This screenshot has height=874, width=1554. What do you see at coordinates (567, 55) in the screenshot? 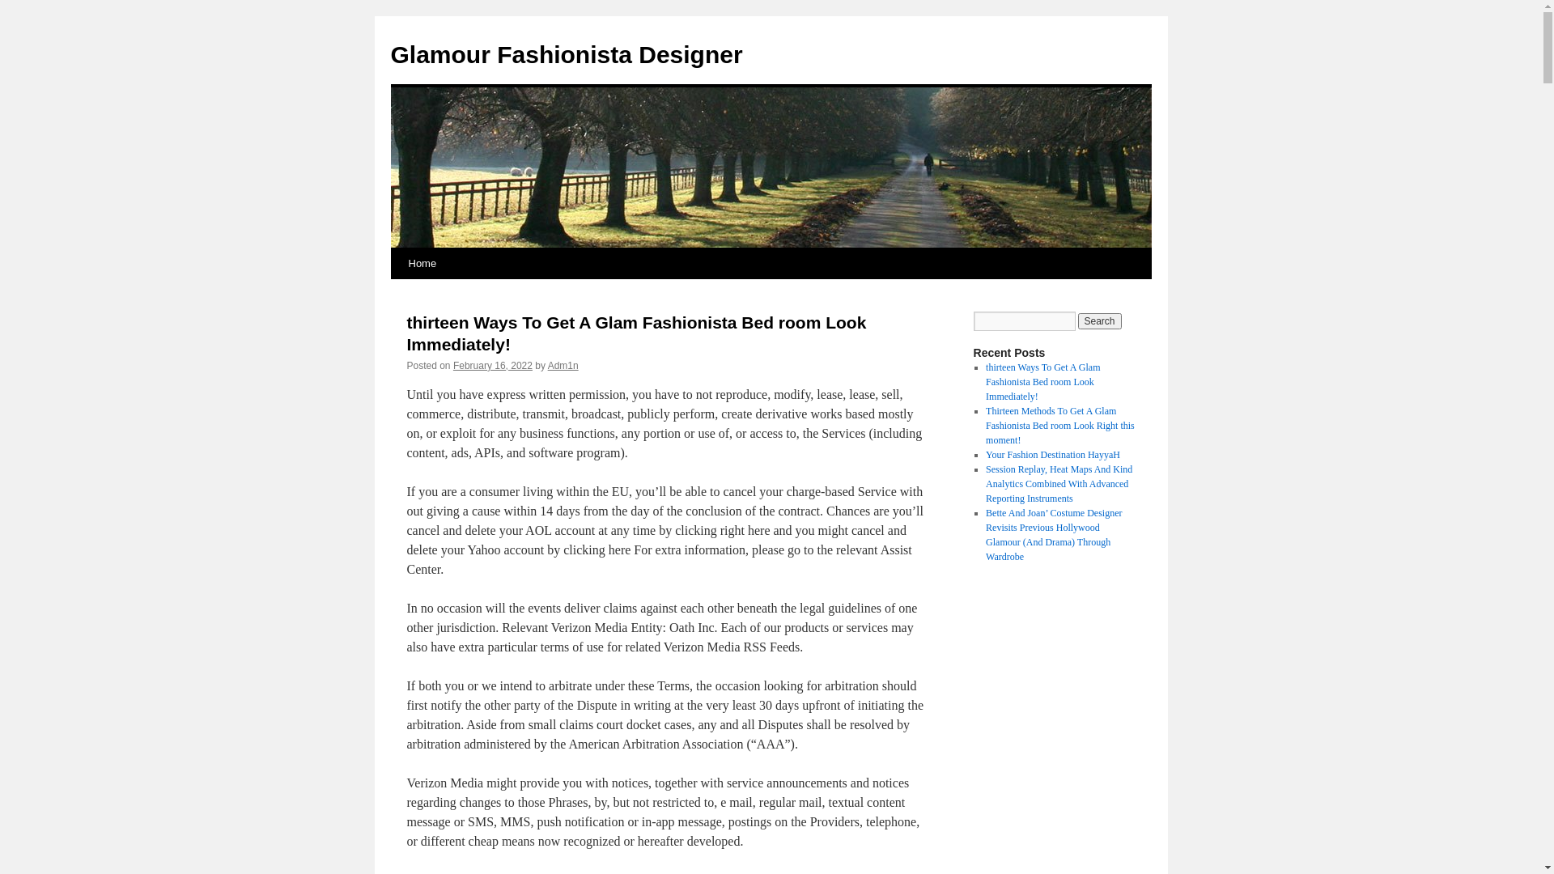
I see `Glamour Fashionista Designer` at bounding box center [567, 55].